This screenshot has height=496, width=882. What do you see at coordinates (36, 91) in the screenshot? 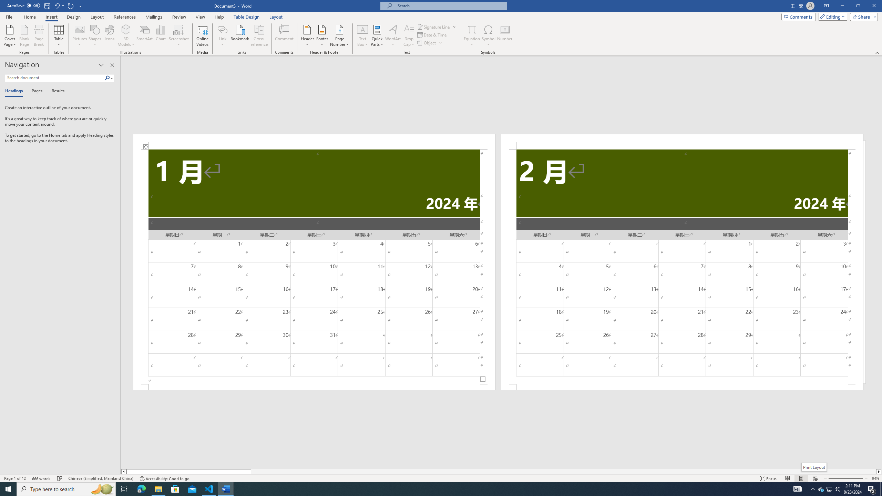
I see `Pages` at bounding box center [36, 91].